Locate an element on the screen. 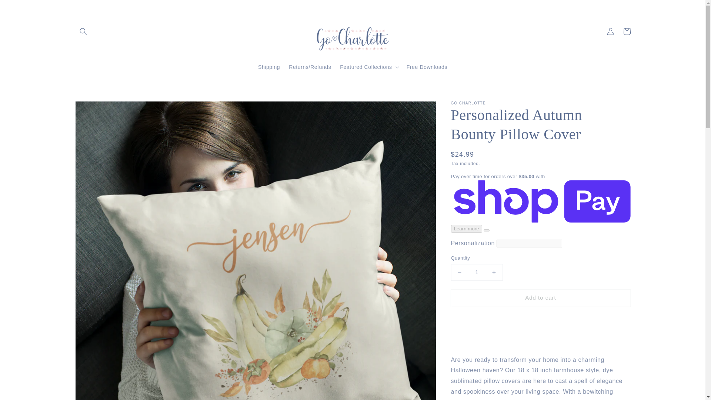 The width and height of the screenshot is (711, 400). Log in is located at coordinates (610, 31).